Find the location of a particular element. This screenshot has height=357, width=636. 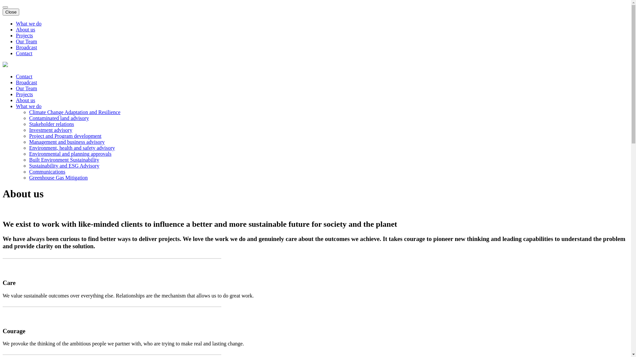

What we do is located at coordinates (28, 106).